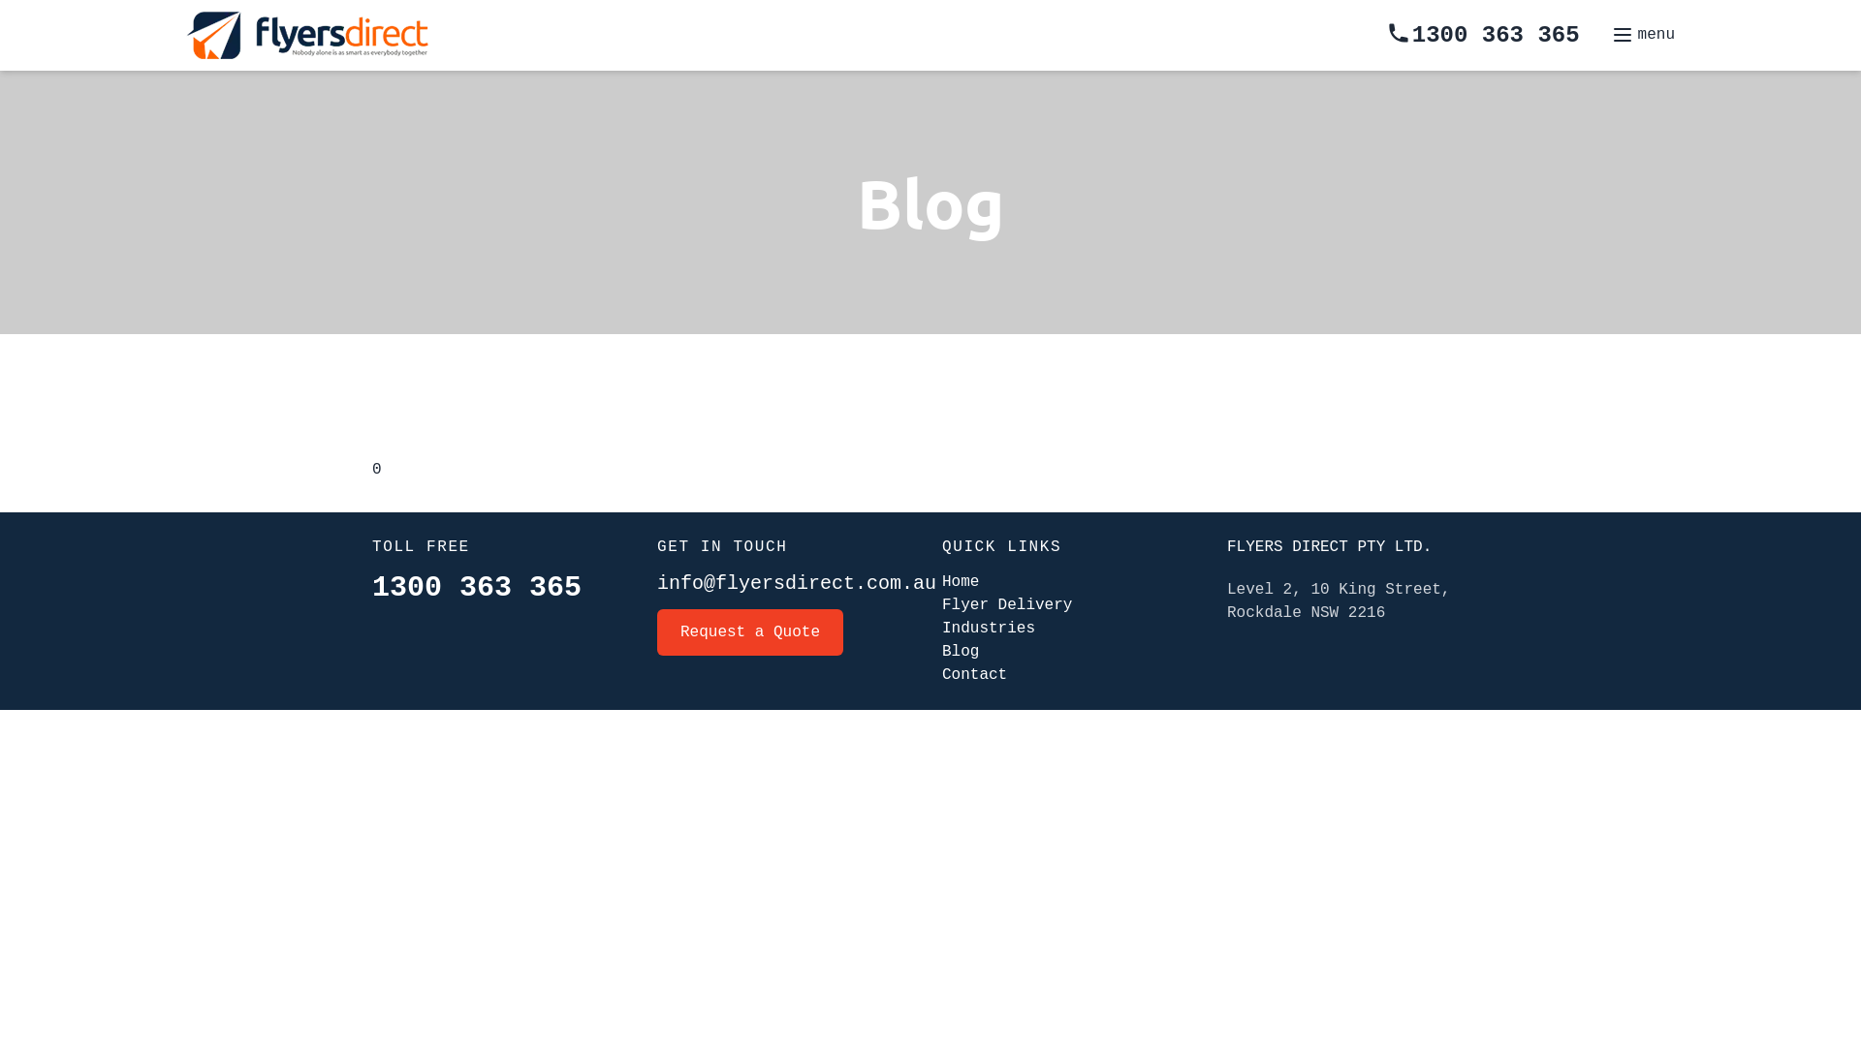  I want to click on Request a Quote, so click(750, 632).